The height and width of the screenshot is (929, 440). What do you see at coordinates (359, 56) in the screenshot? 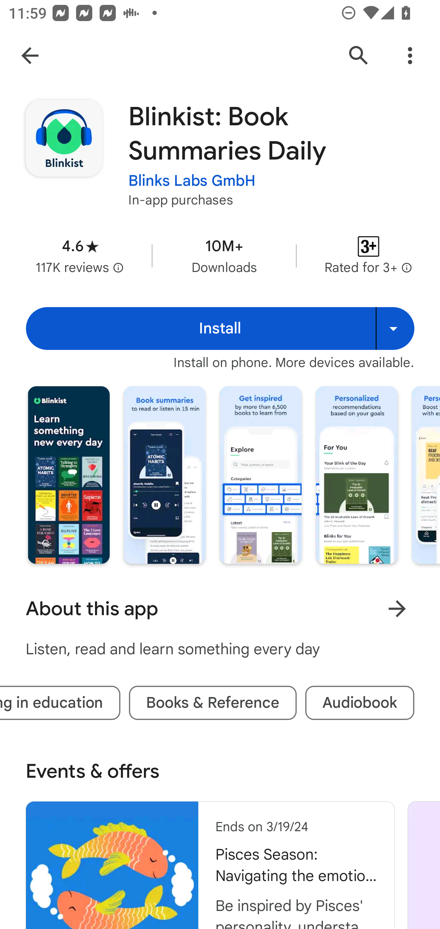
I see `Search Google Play` at bounding box center [359, 56].